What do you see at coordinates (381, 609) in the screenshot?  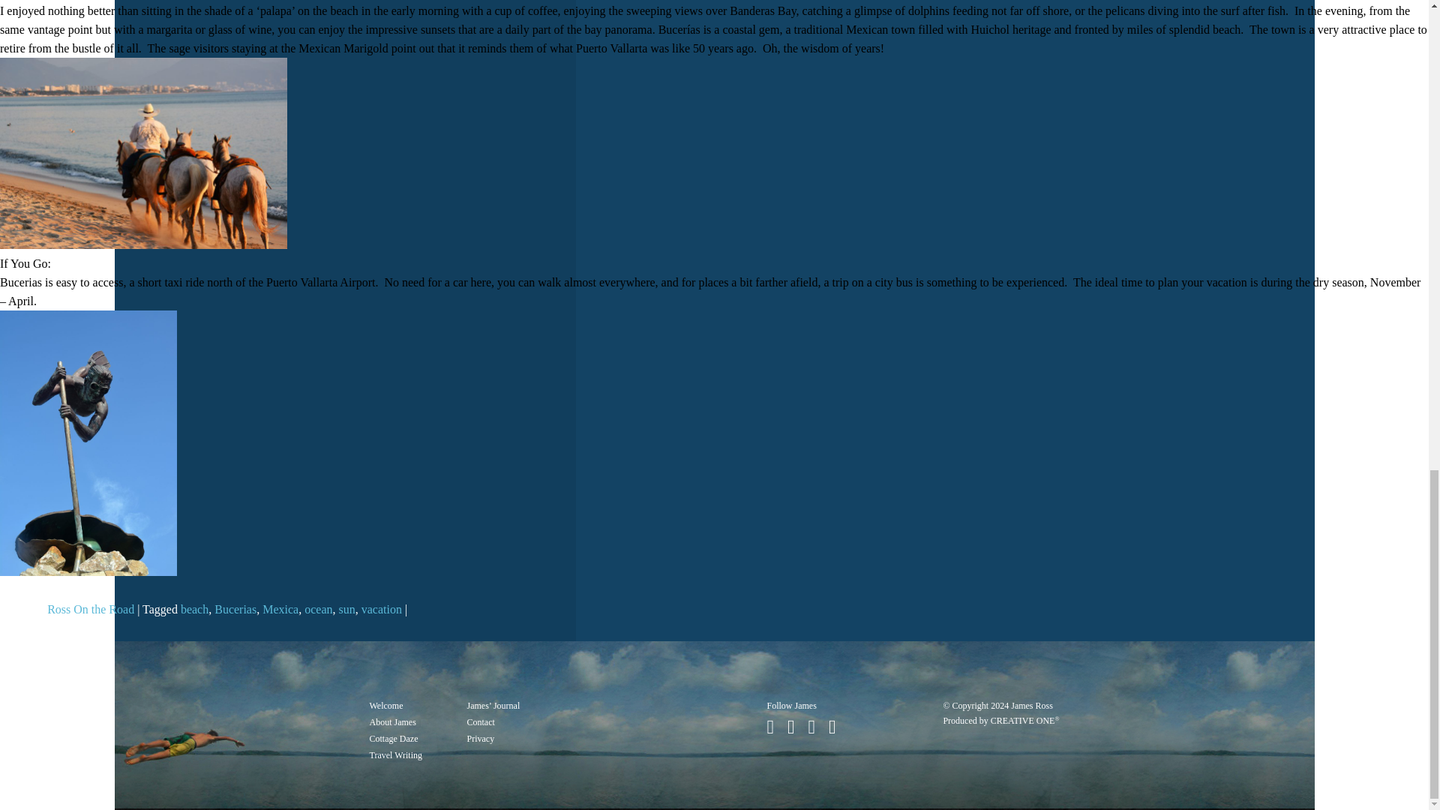 I see `vacation` at bounding box center [381, 609].